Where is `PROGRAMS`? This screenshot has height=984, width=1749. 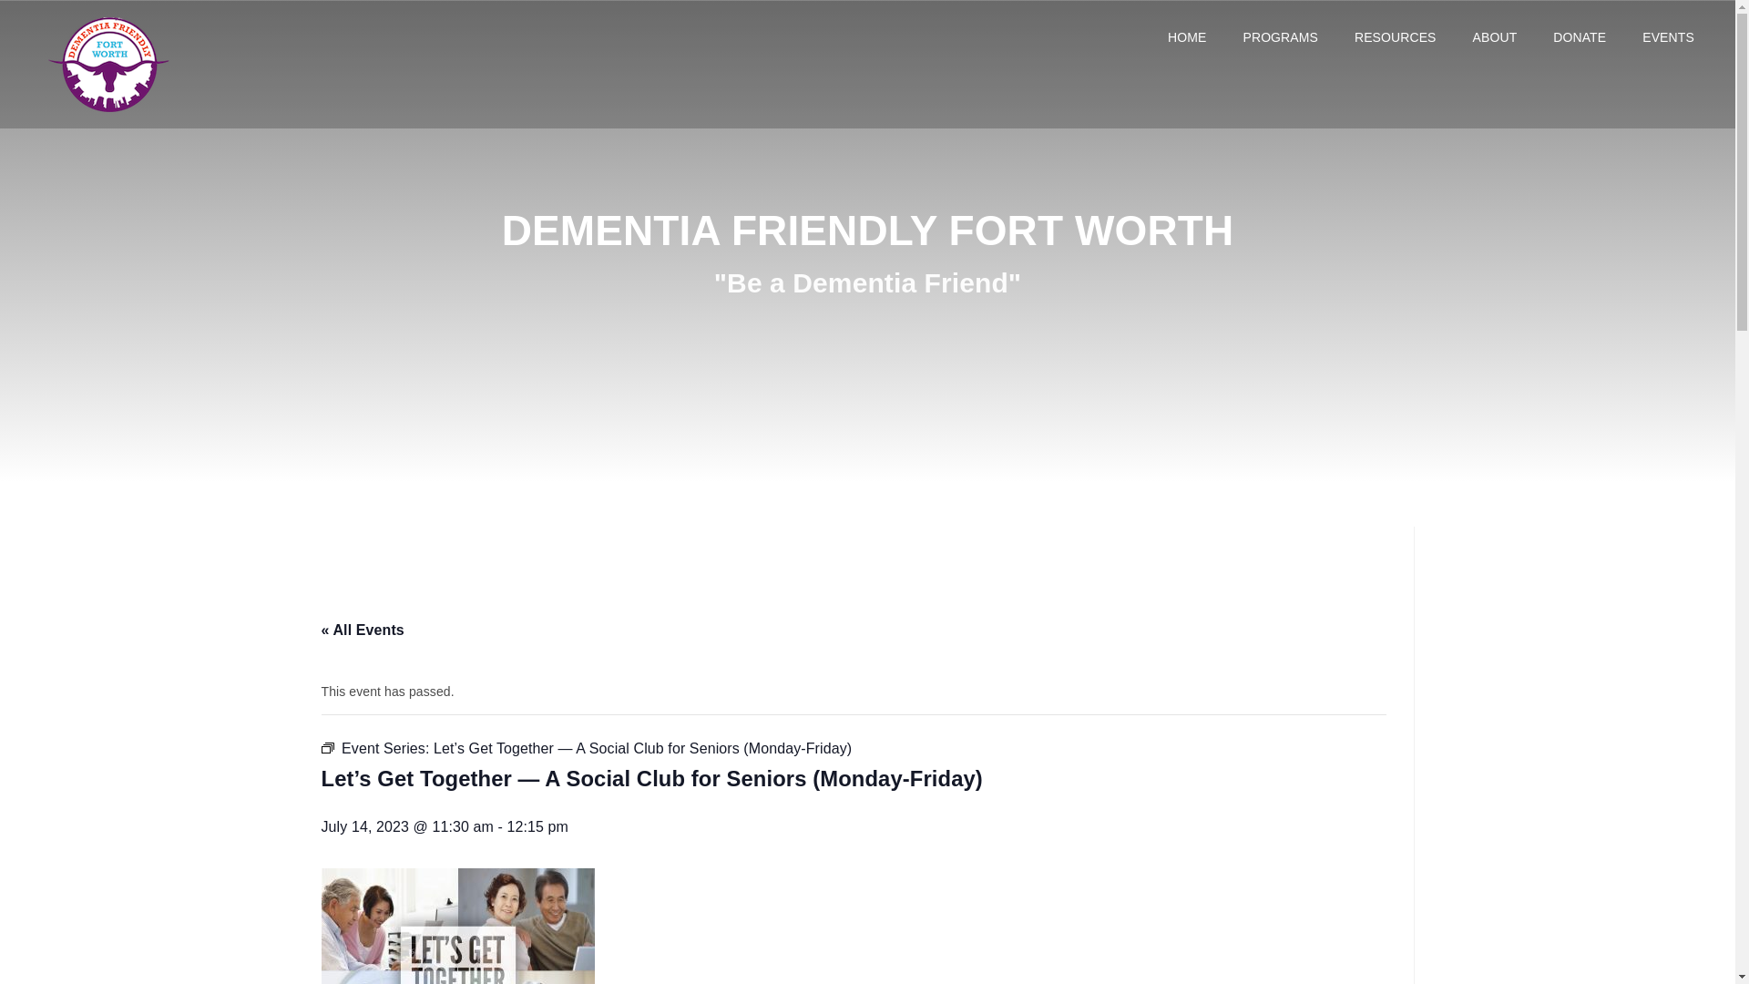 PROGRAMS is located at coordinates (1280, 36).